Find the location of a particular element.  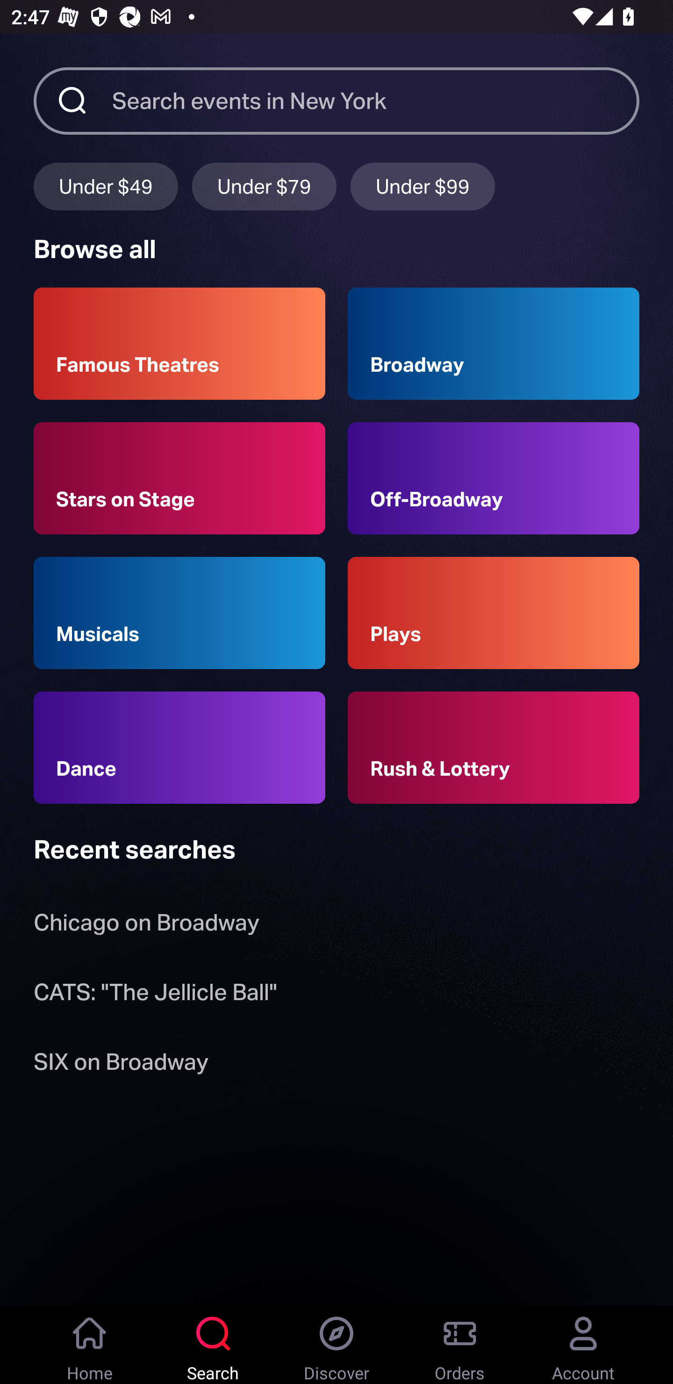

CATS: "The Jellicle Ball" is located at coordinates (155, 995).